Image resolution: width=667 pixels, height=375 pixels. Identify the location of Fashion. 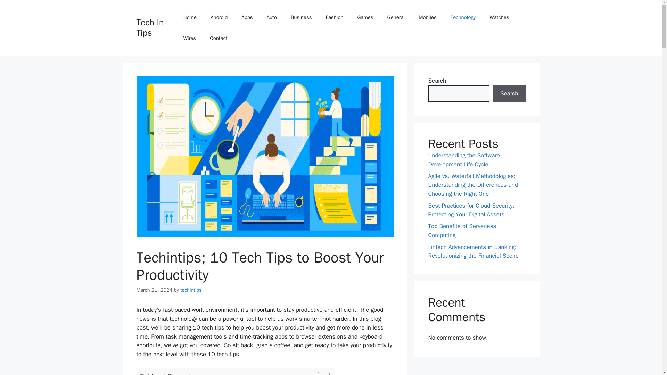
(335, 17).